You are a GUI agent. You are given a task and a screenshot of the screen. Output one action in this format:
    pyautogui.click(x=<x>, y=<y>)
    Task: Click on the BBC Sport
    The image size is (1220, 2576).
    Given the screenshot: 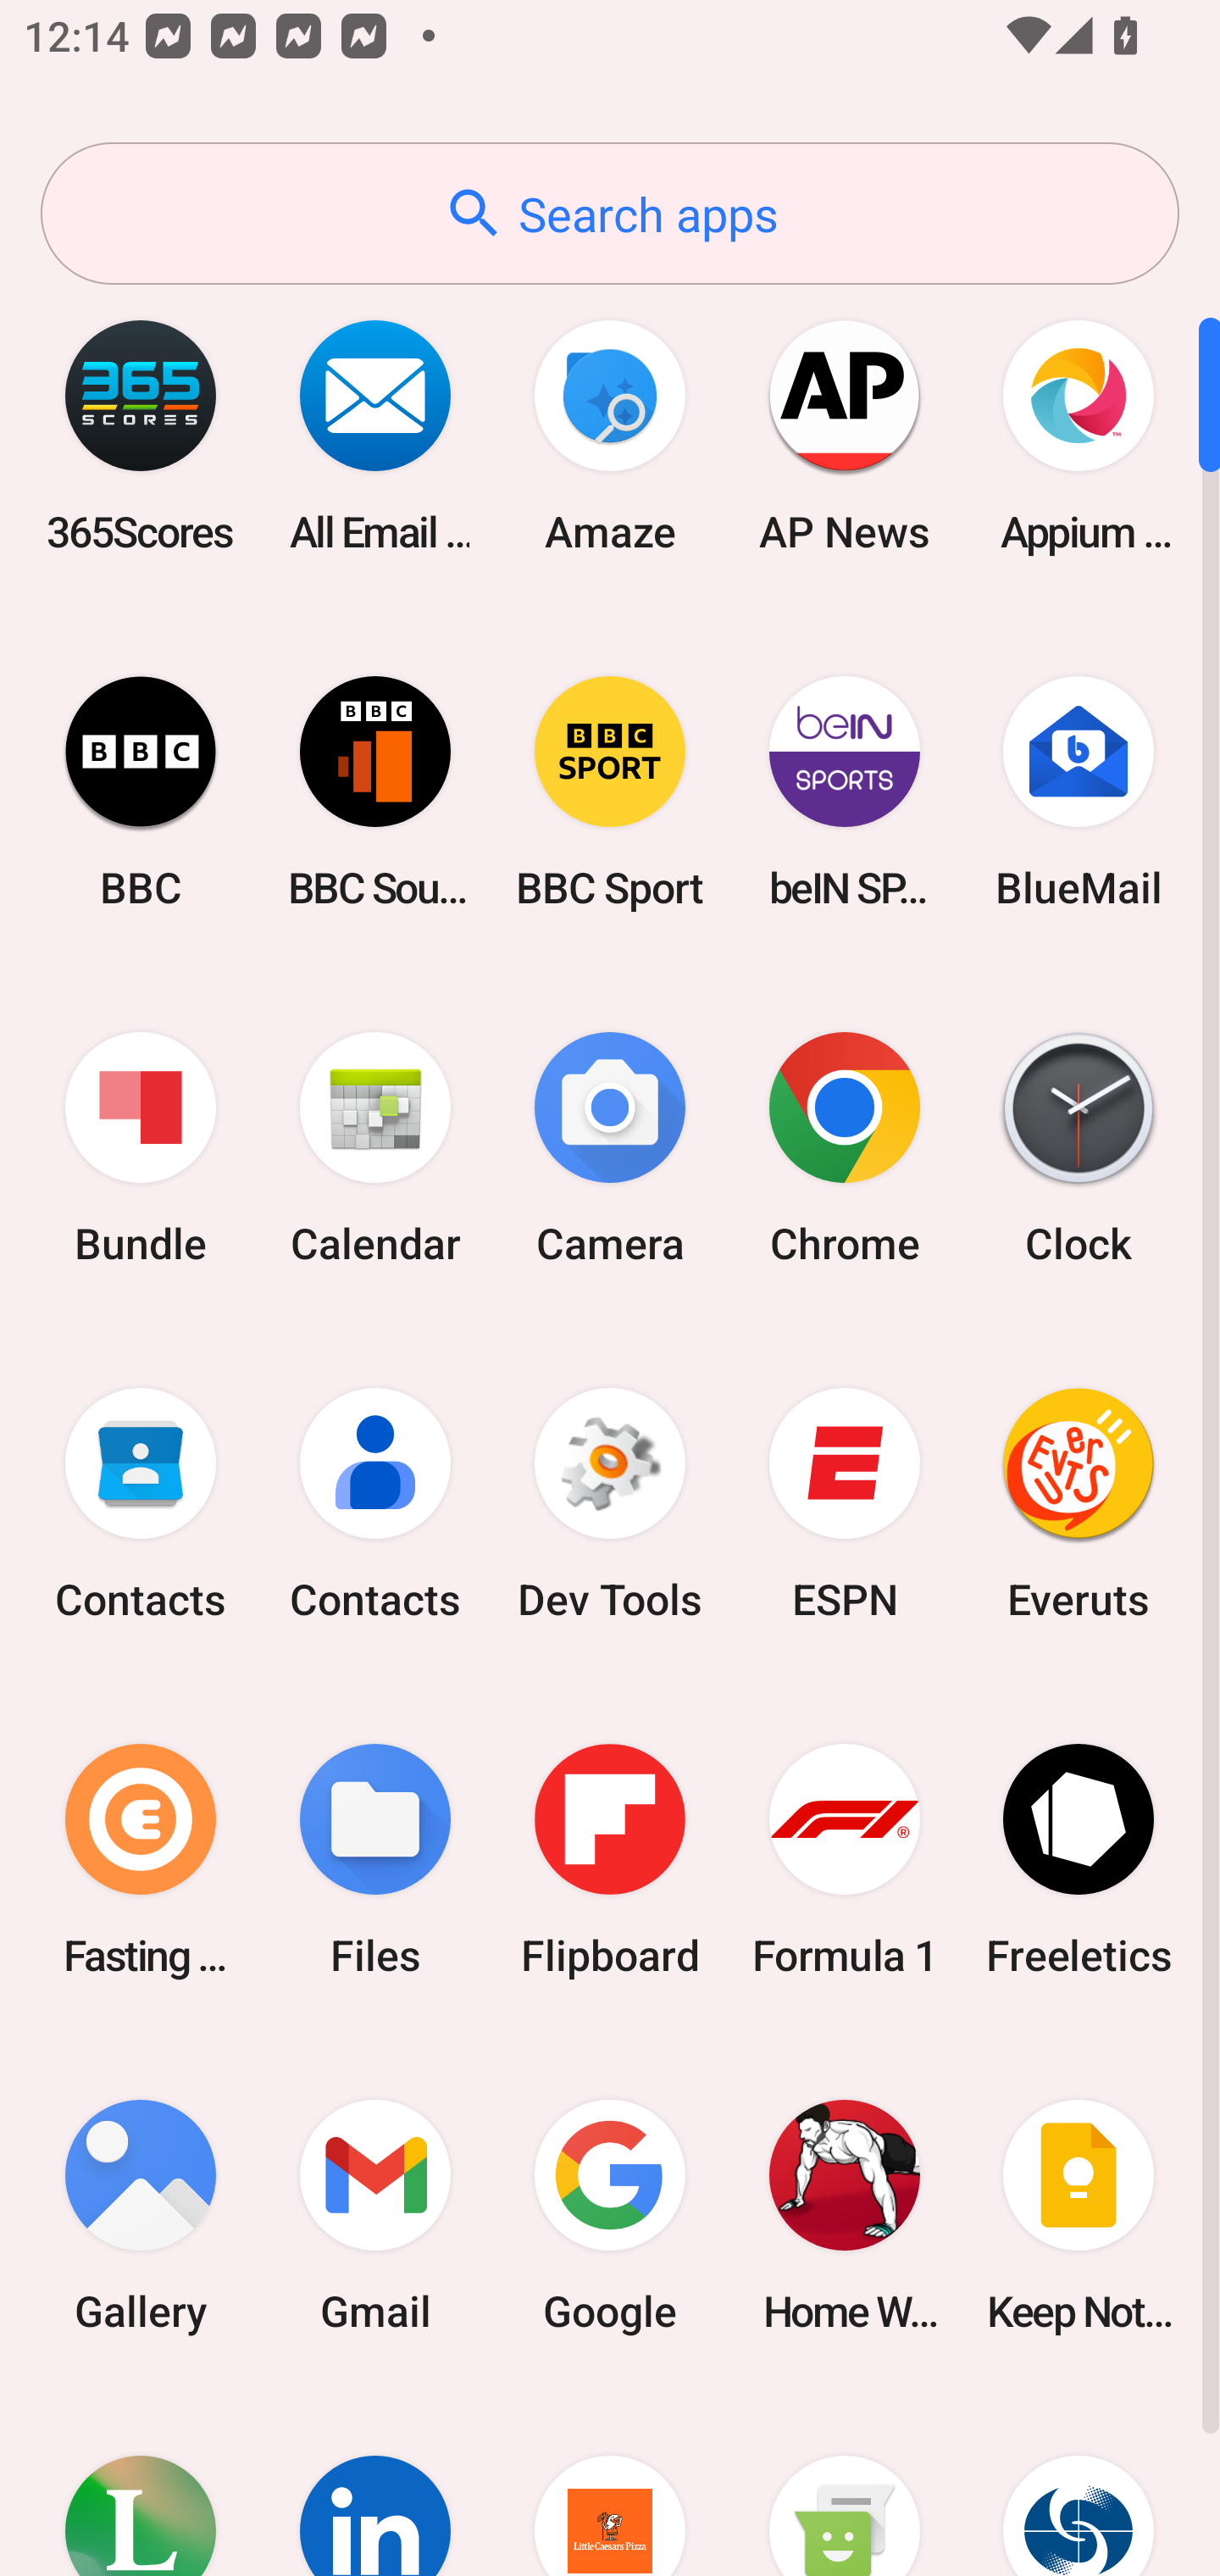 What is the action you would take?
    pyautogui.click(x=610, y=791)
    